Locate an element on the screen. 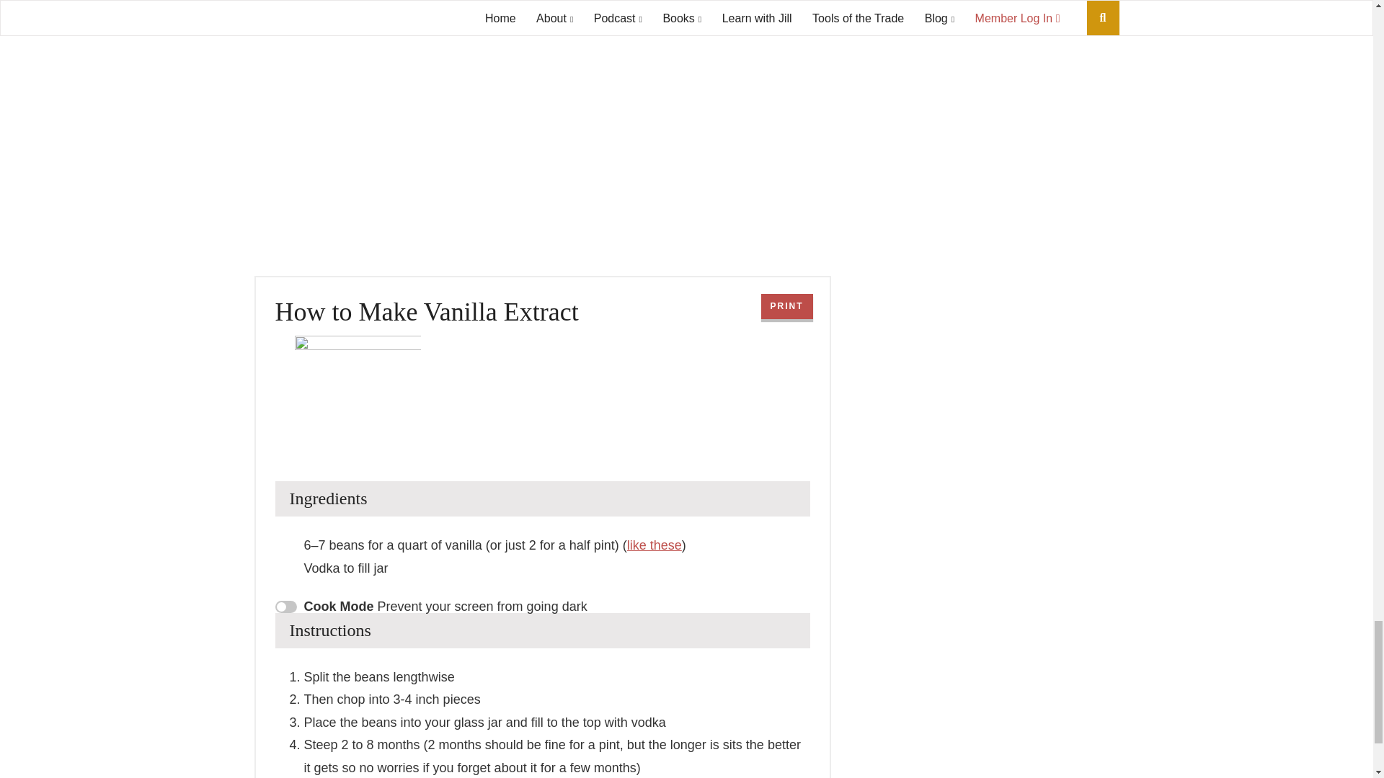 The width and height of the screenshot is (1384, 778). PRINT is located at coordinates (787, 306).